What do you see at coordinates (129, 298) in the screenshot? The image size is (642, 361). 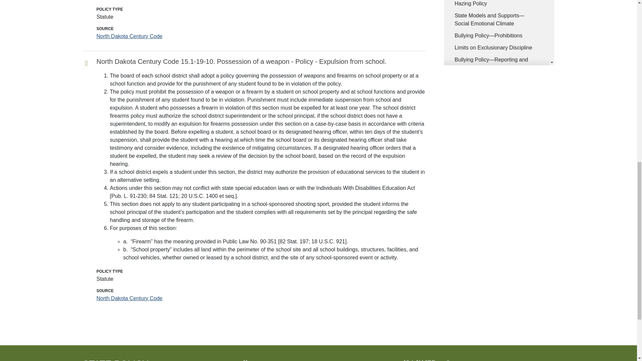 I see `North Dakota Century Code` at bounding box center [129, 298].